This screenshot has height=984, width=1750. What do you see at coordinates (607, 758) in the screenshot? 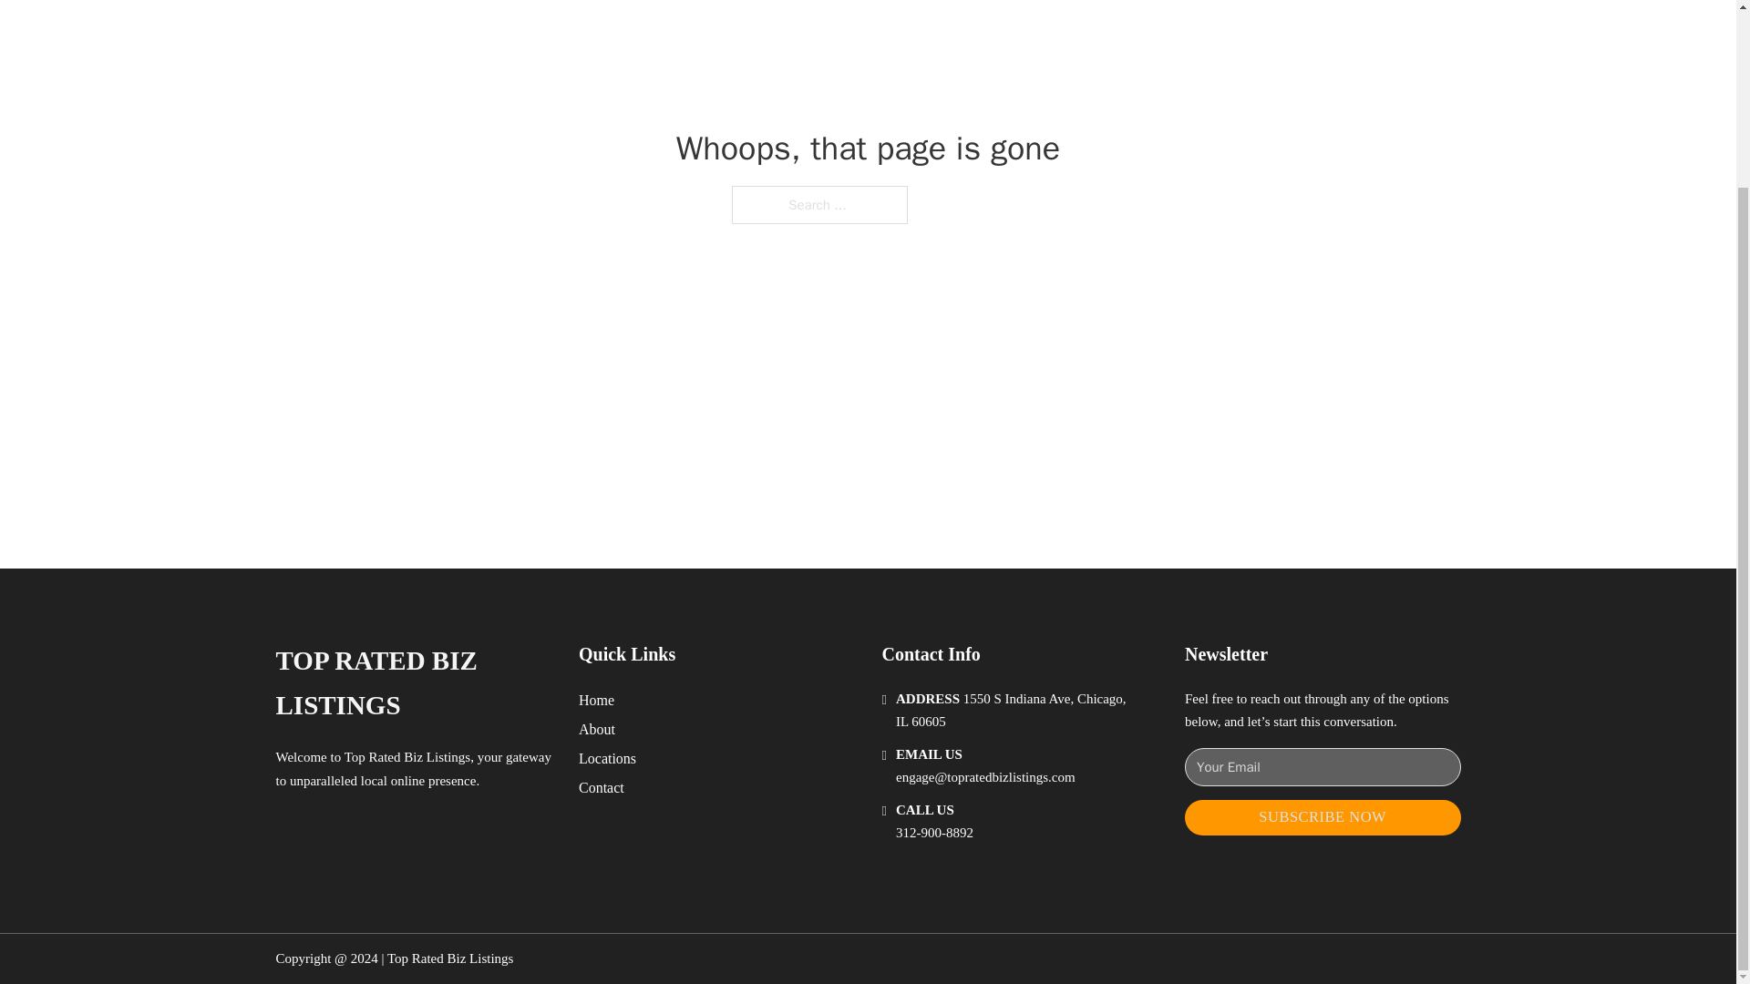
I see `Locations` at bounding box center [607, 758].